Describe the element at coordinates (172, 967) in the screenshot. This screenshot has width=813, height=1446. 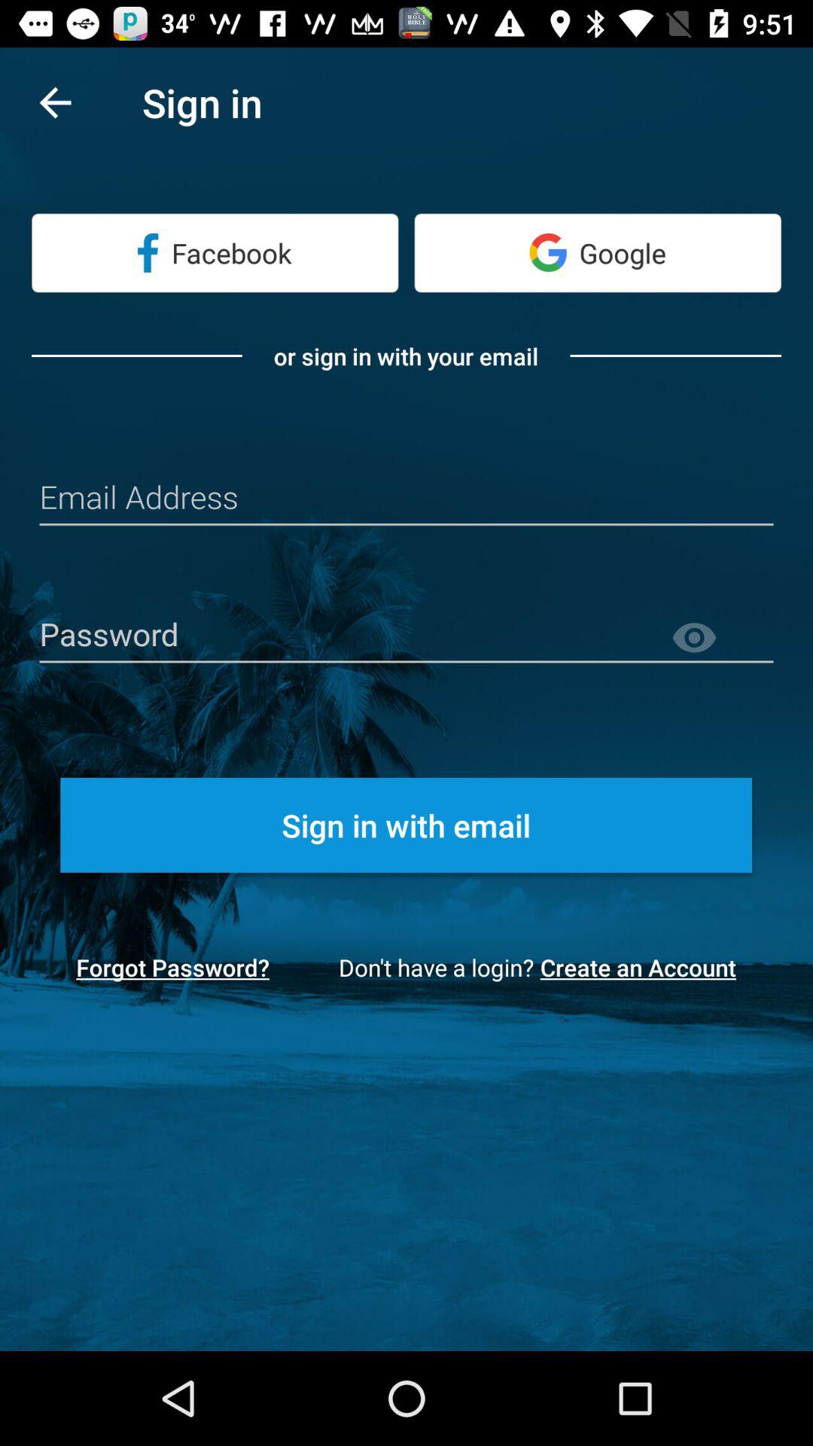
I see `choose the icon below the sign in with` at that location.